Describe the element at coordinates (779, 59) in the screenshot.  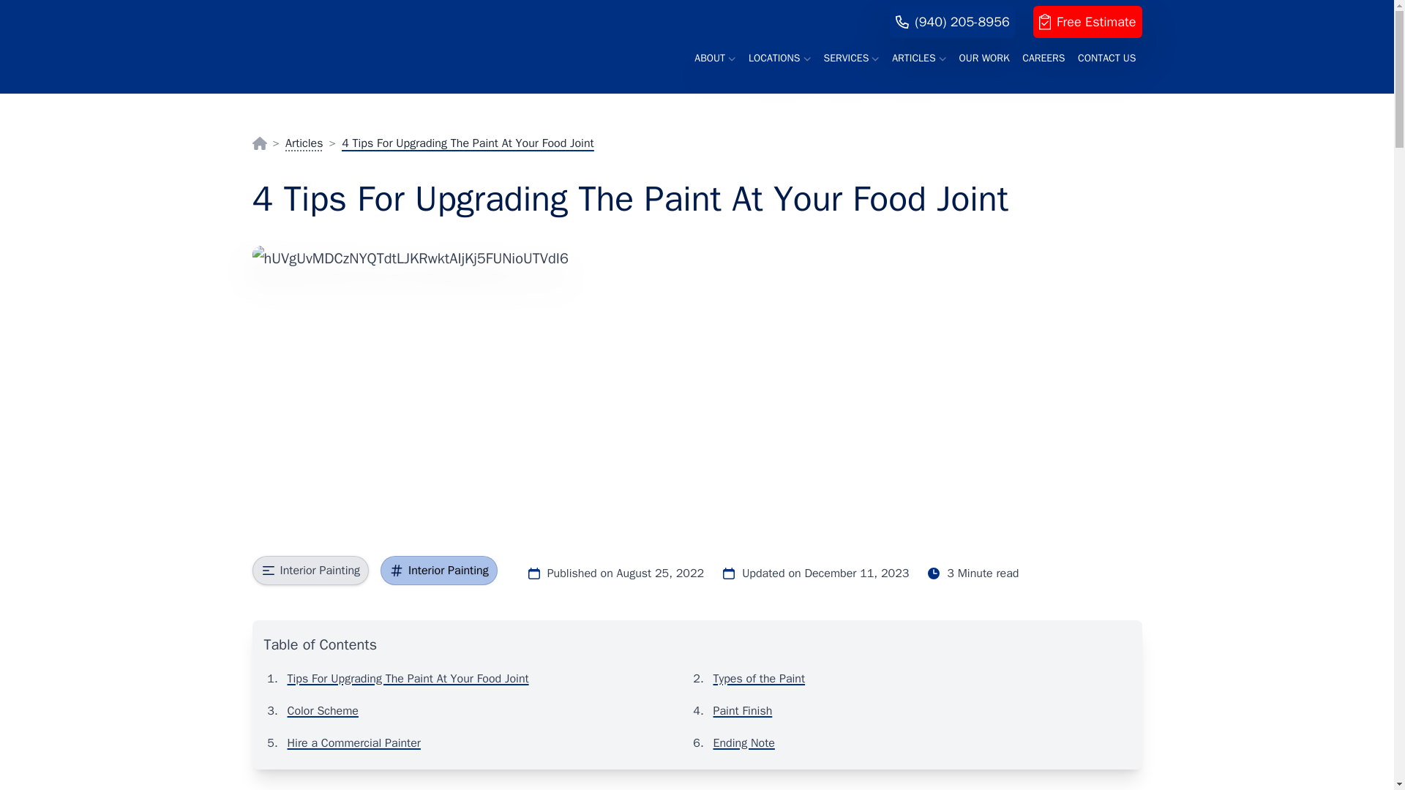
I see `LOCATIONS` at that location.